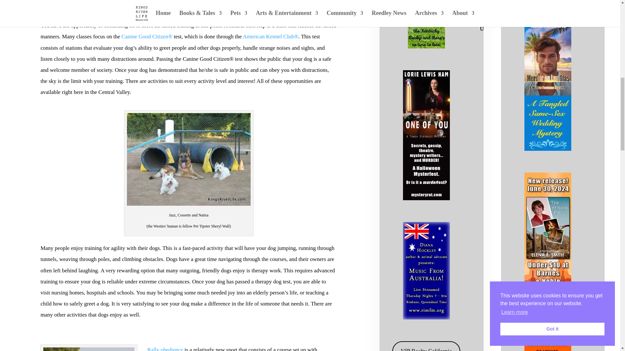 This screenshot has height=351, width=625. I want to click on Photo submitted by Tara Wilson, so click(89, 349).